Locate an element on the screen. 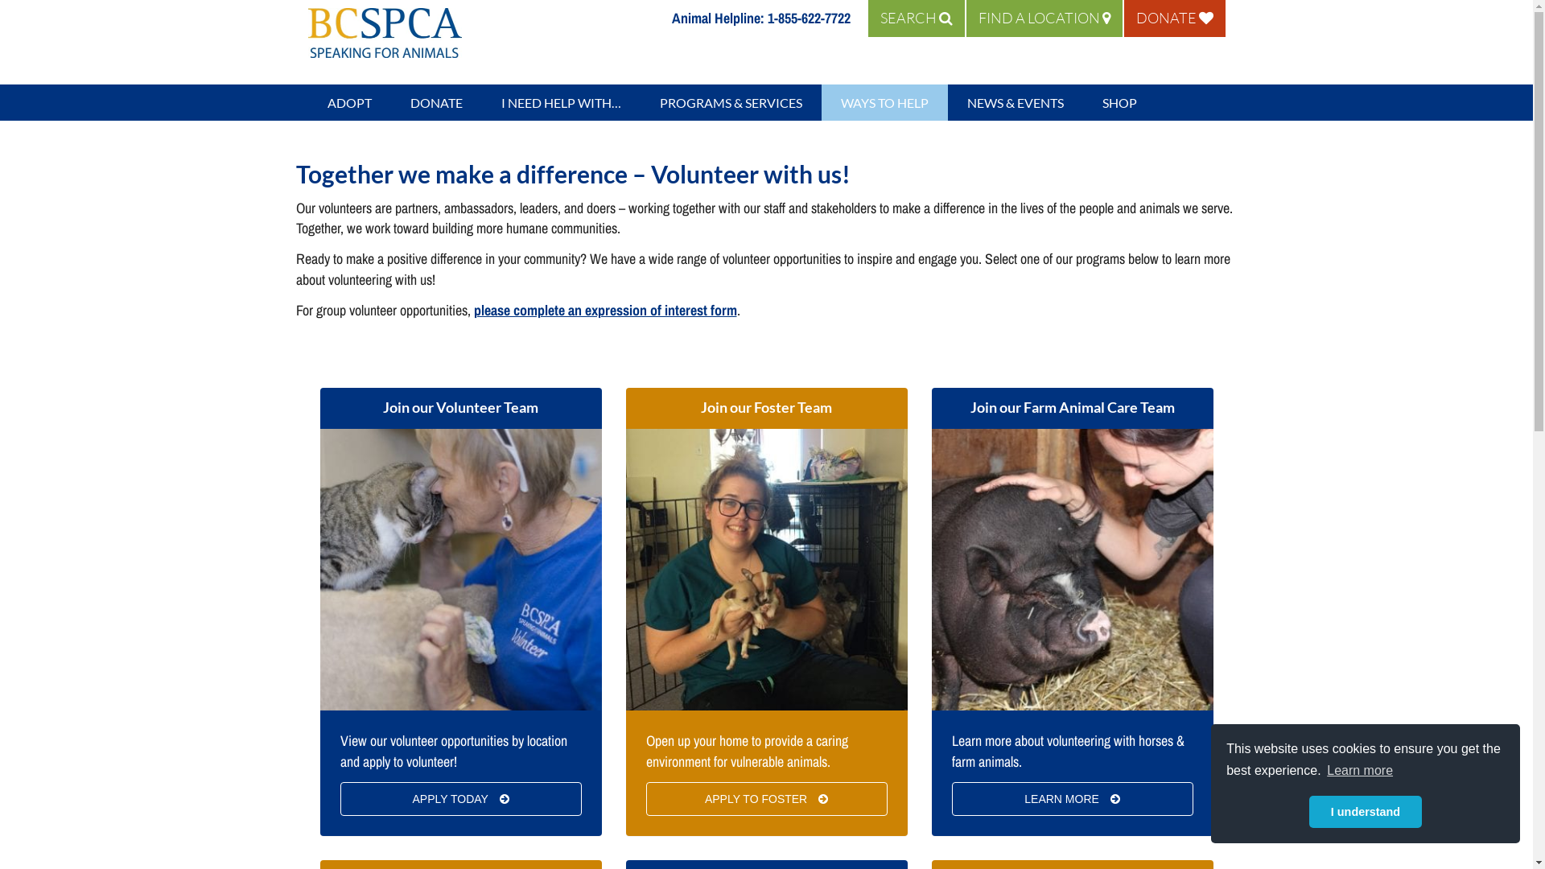  Learn more is located at coordinates (1360, 771).